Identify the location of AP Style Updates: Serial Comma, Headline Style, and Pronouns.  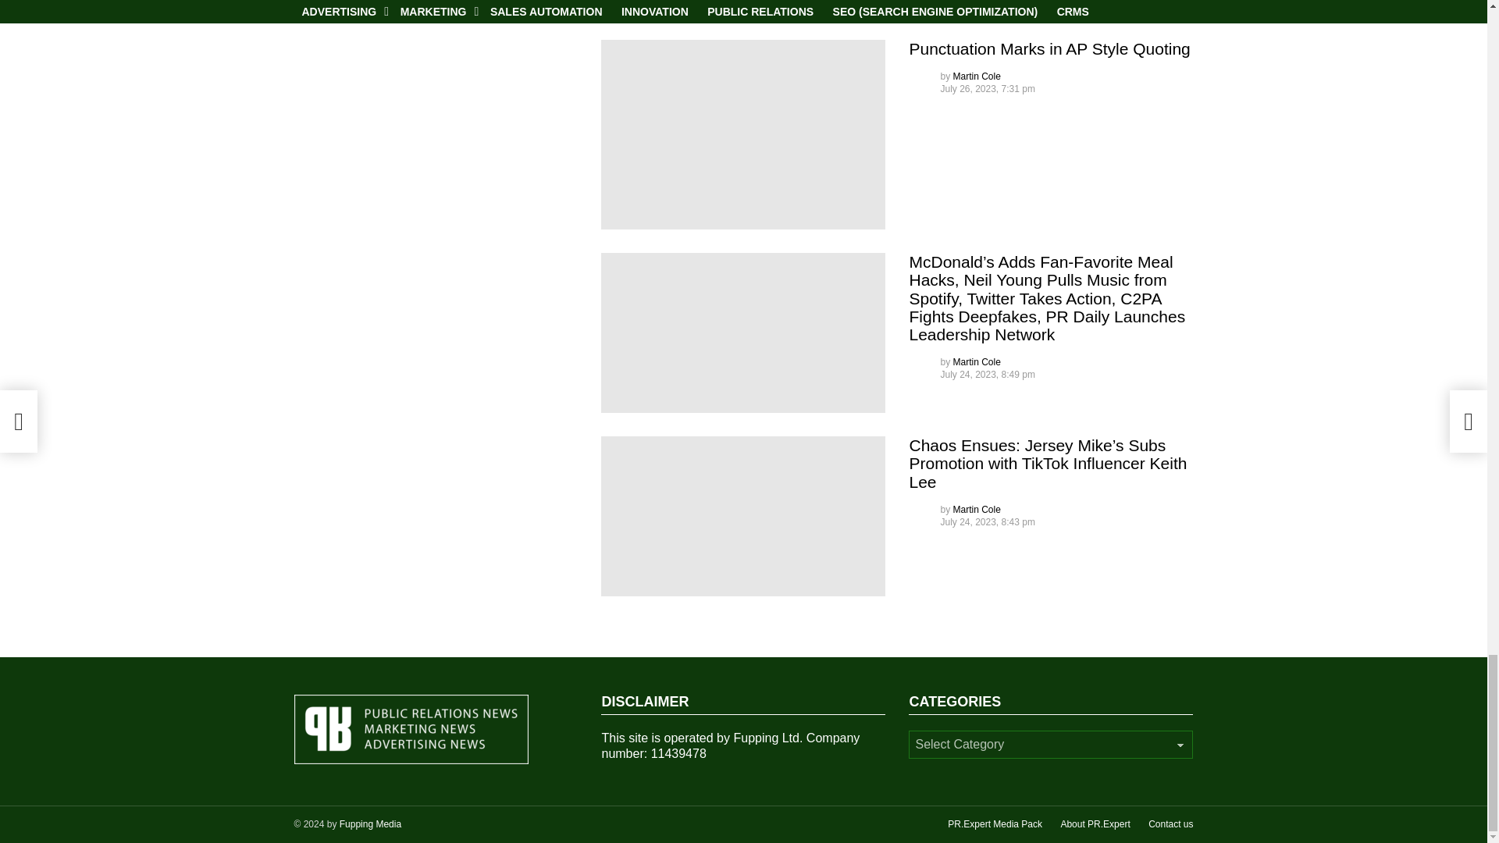
(743, 8).